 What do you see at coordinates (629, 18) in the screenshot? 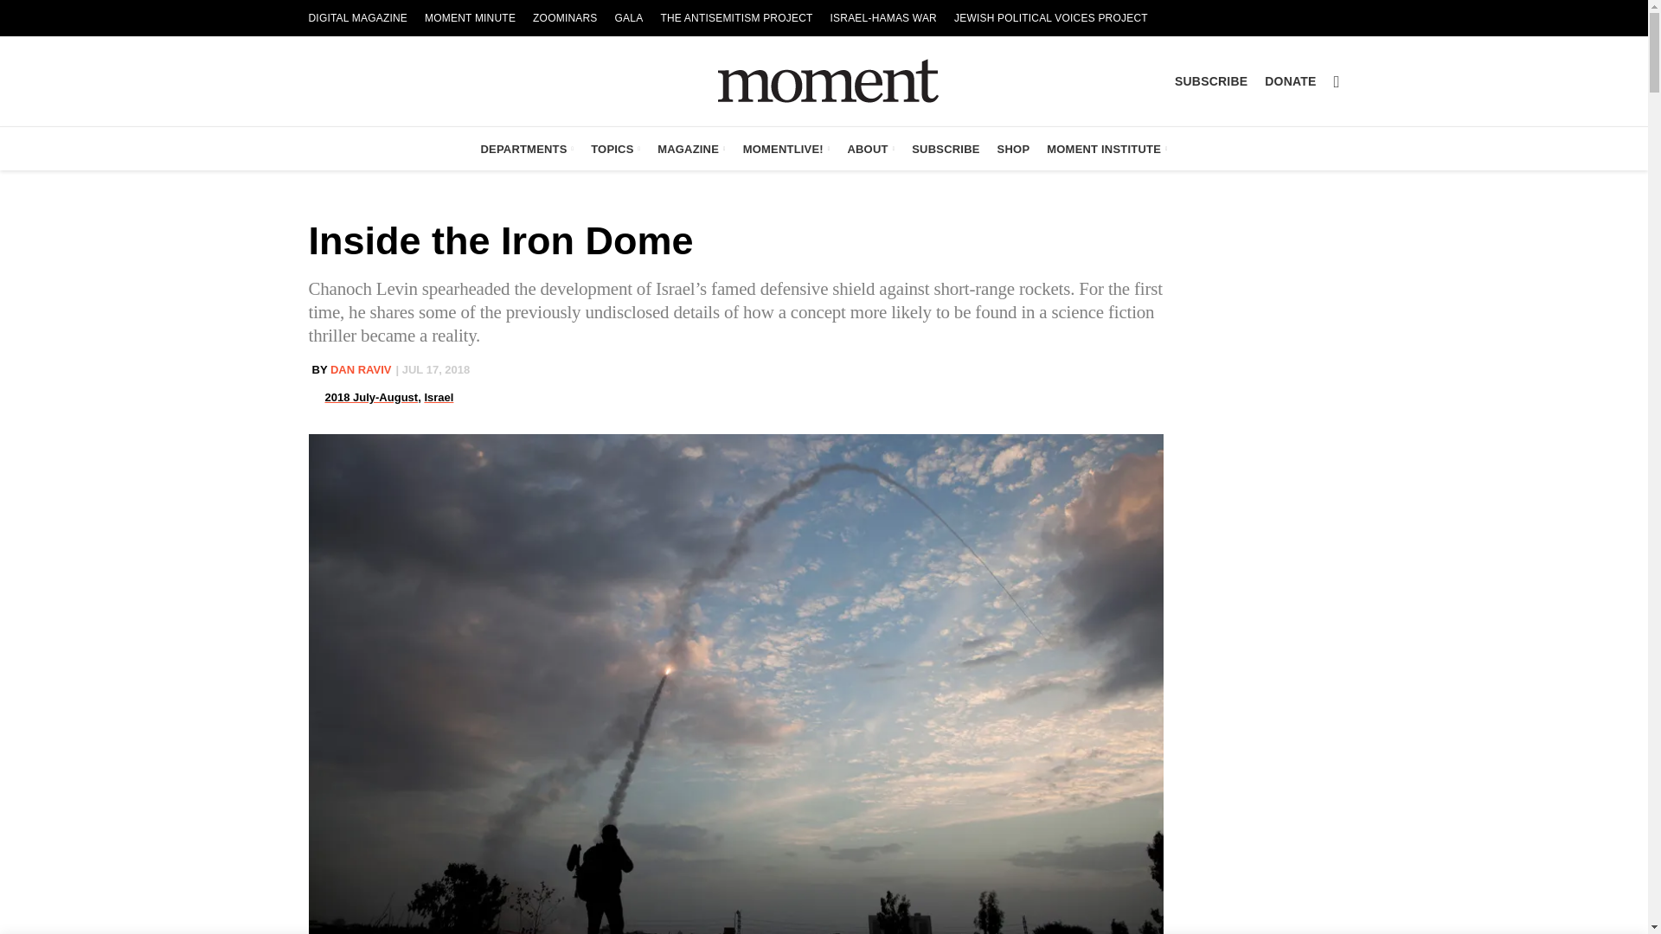
I see `GALA` at bounding box center [629, 18].